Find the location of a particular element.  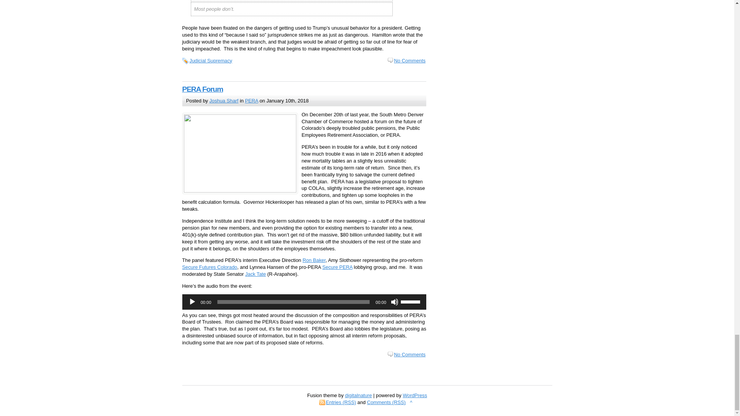

Play is located at coordinates (192, 302).